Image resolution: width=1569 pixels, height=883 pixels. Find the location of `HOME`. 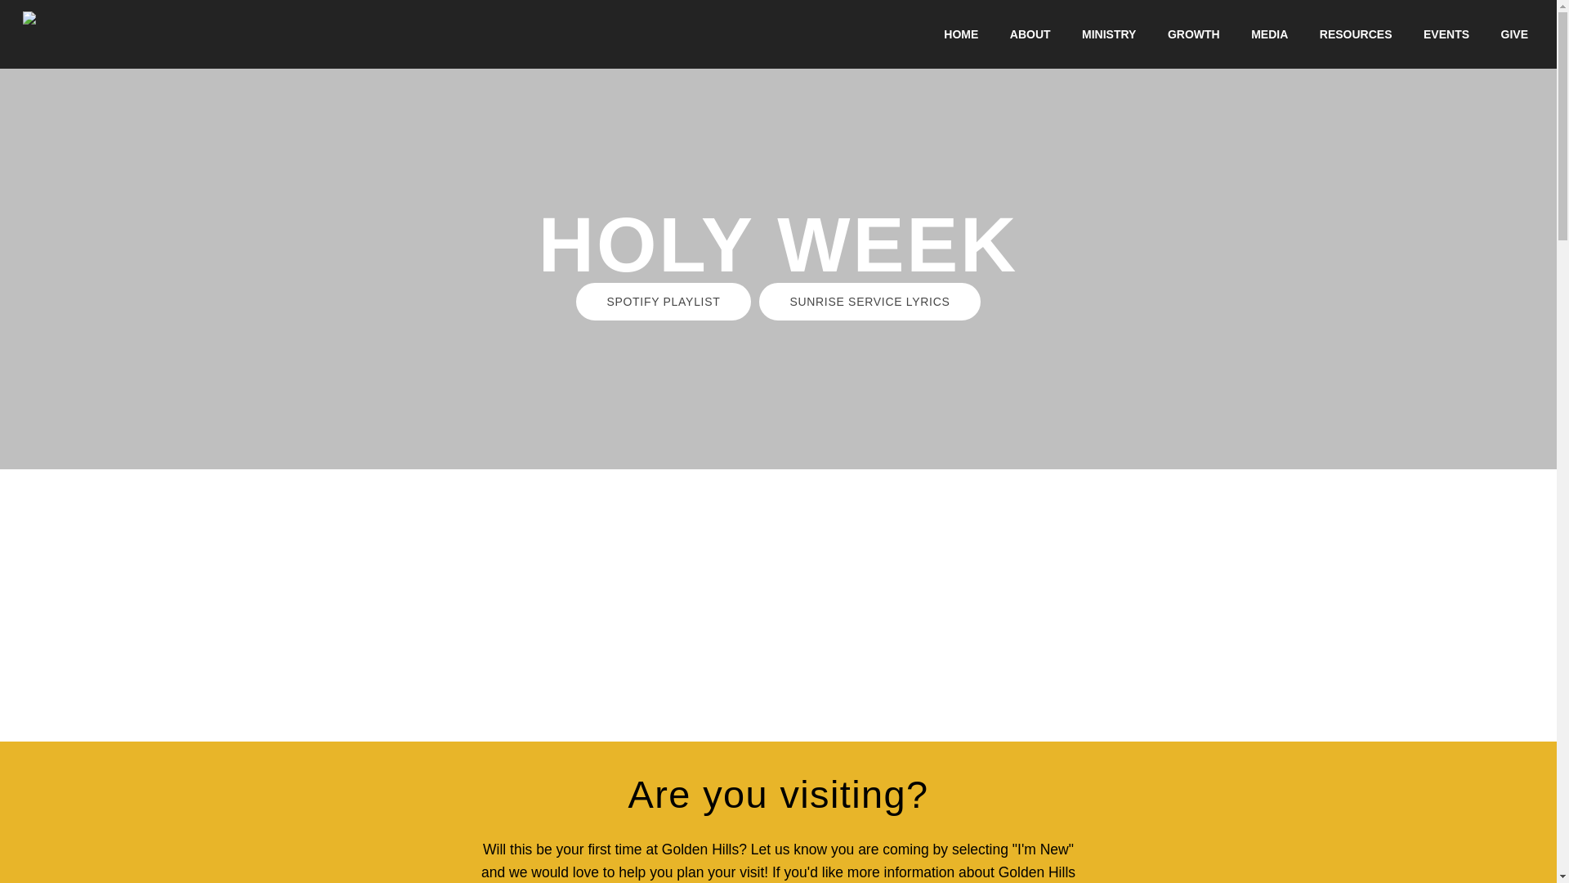

HOME is located at coordinates (961, 34).